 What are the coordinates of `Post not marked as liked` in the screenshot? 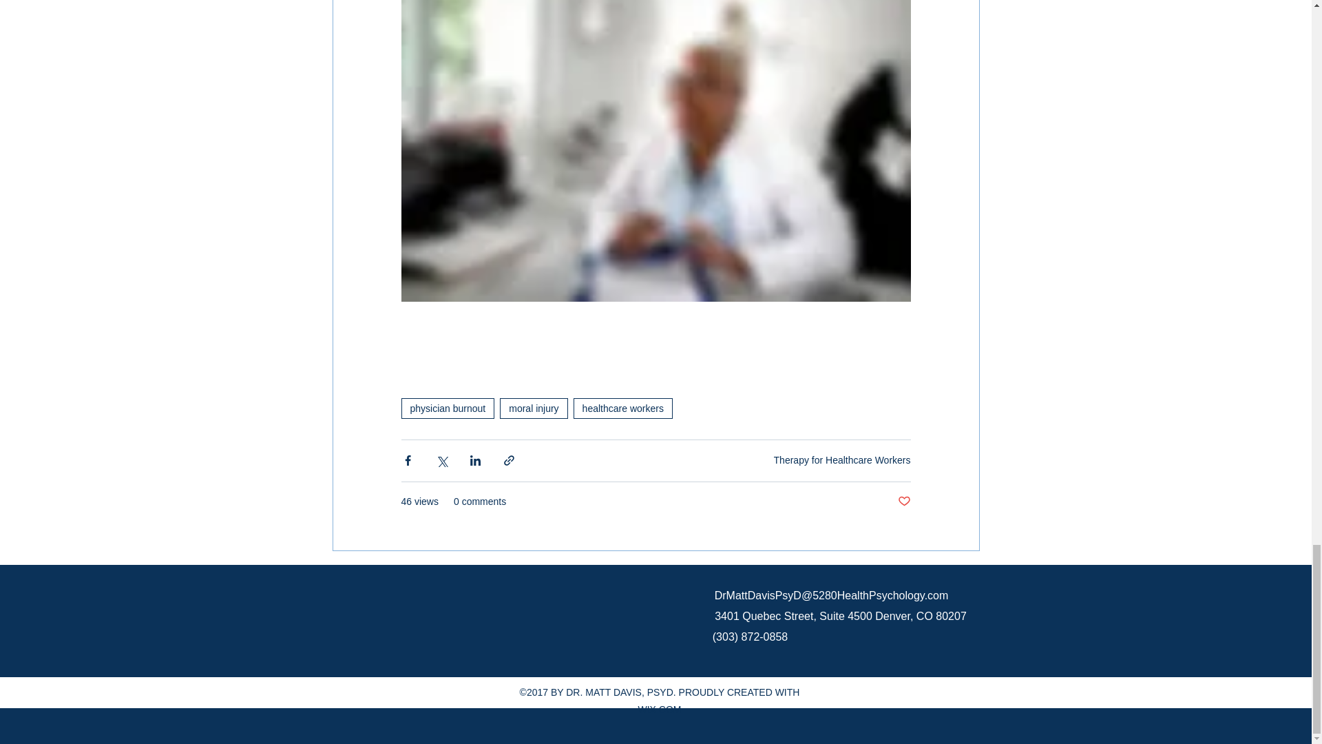 It's located at (903, 502).